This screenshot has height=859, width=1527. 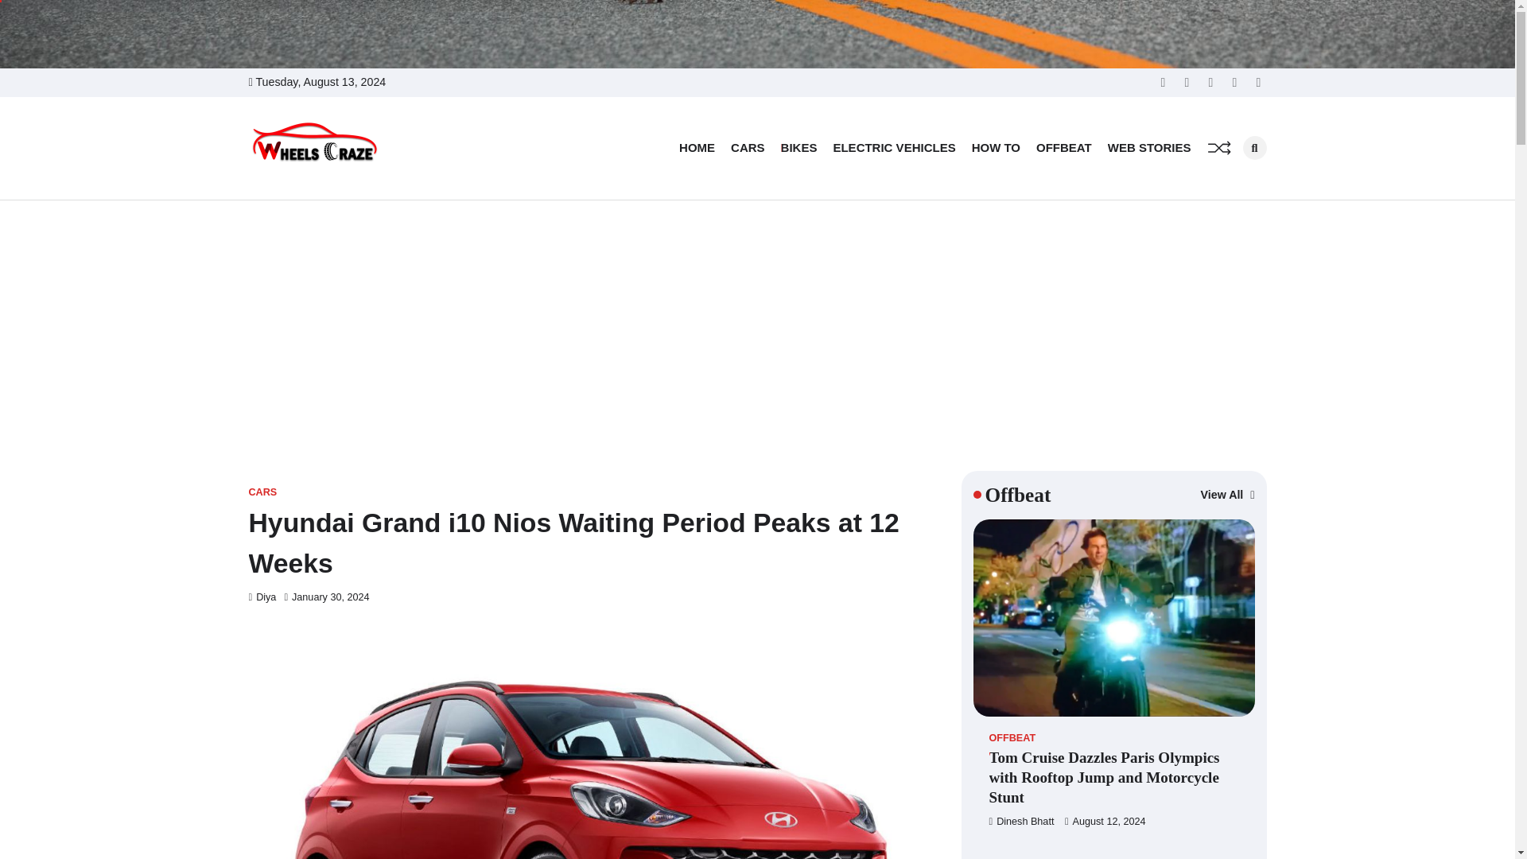 I want to click on Twitter, so click(x=1163, y=83).